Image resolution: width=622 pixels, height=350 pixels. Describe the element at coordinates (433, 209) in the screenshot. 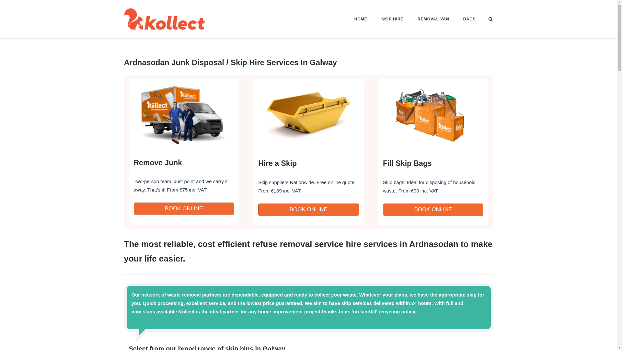

I see `BOOK ONLINE` at that location.